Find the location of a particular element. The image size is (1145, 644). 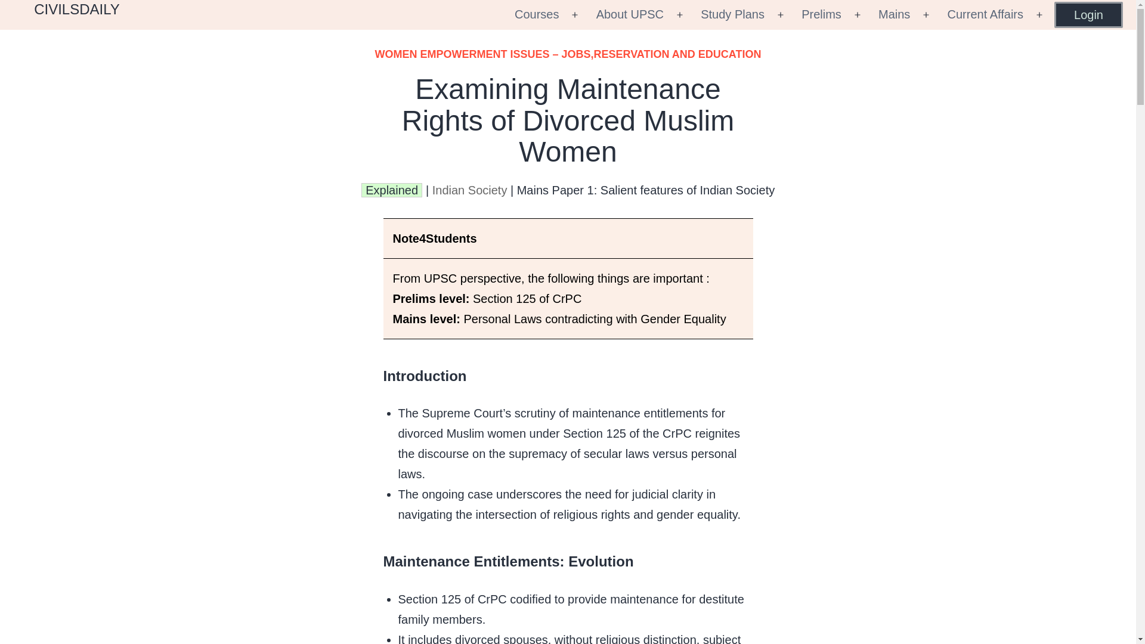

CIVILSDAILY is located at coordinates (77, 10).